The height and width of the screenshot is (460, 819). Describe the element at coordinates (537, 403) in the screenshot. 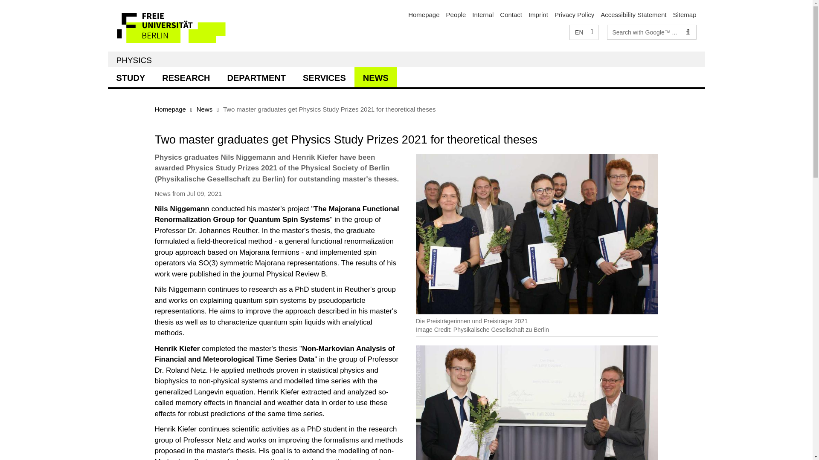

I see `Show large image` at that location.